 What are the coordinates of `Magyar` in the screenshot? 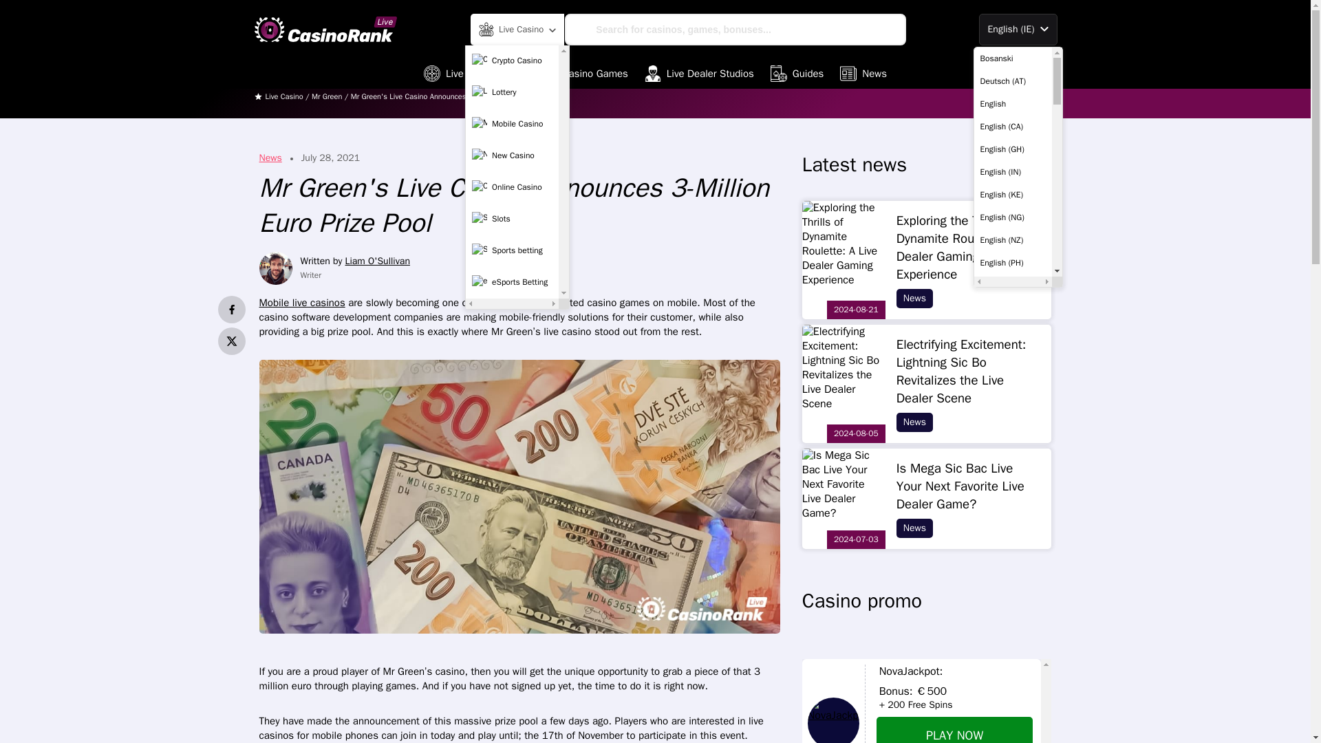 It's located at (1013, 603).